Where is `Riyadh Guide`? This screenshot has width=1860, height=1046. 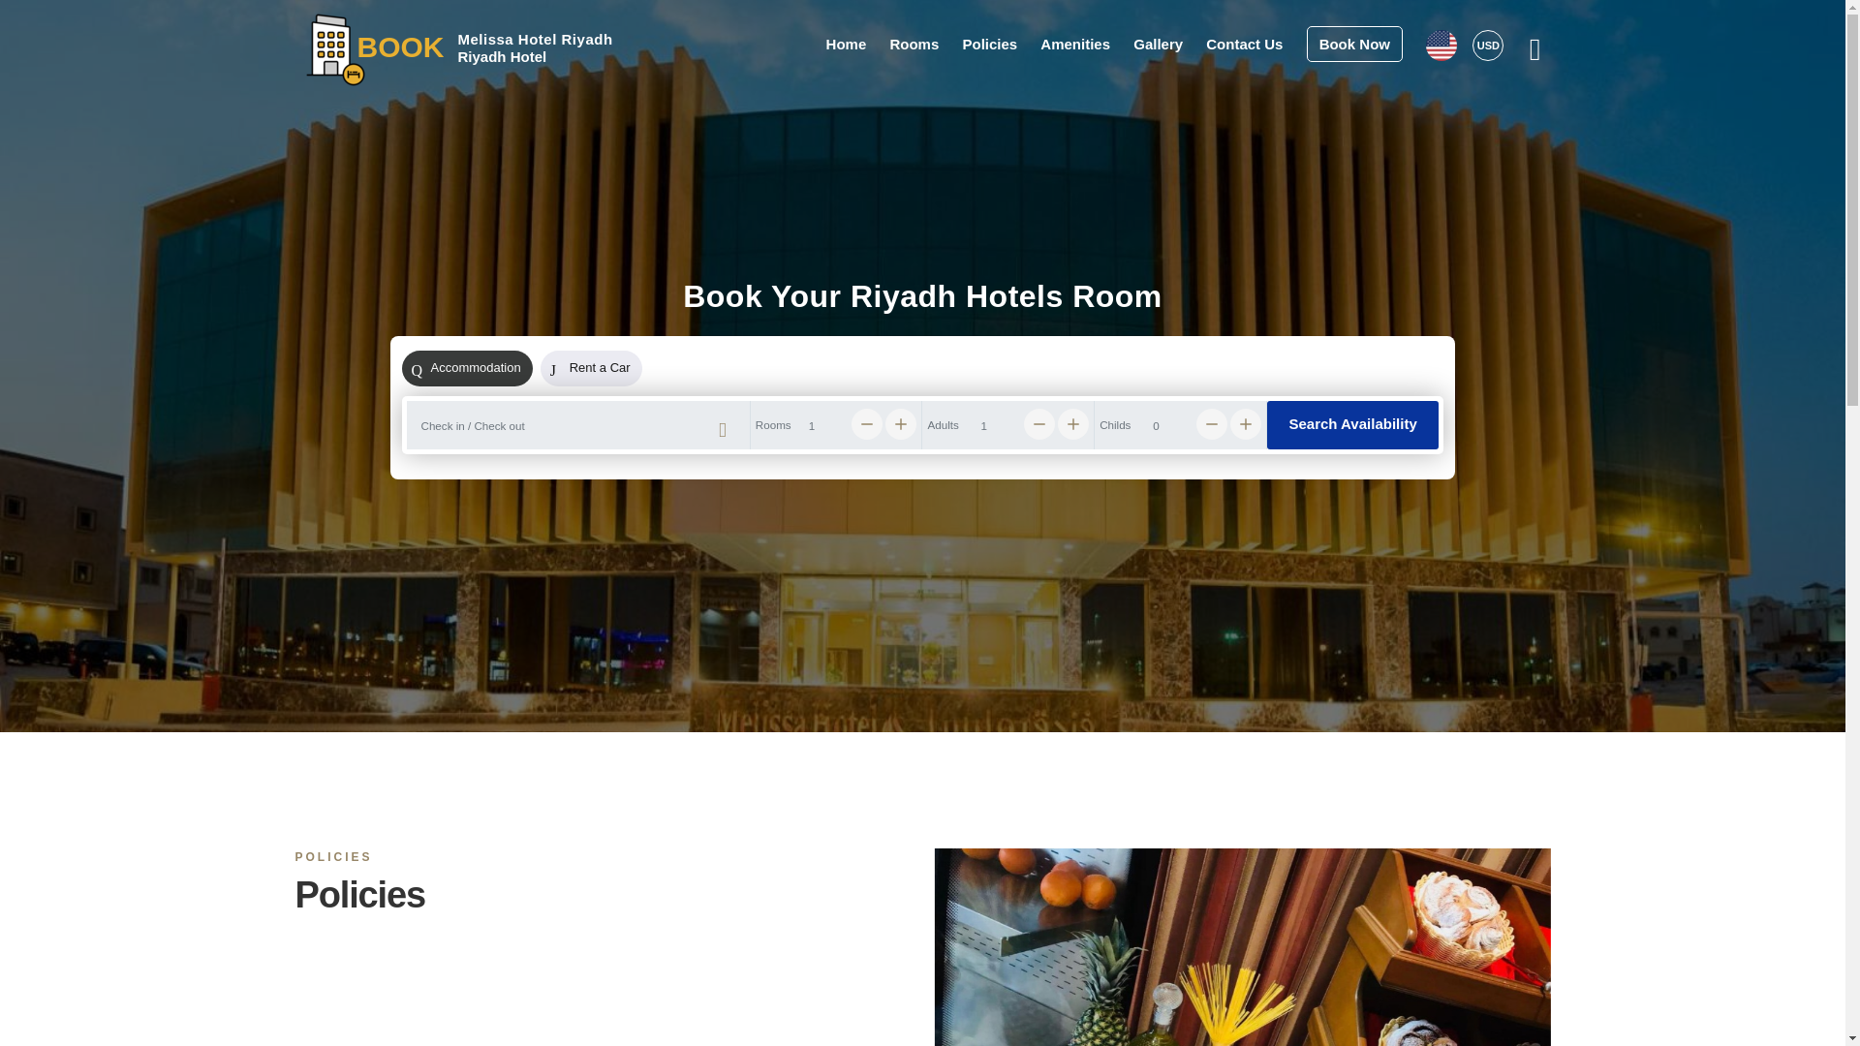 Riyadh Guide is located at coordinates (976, 626).